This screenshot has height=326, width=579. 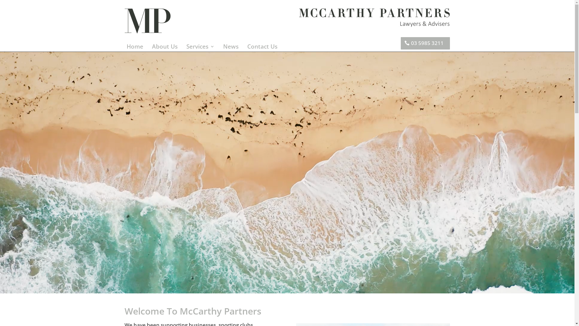 What do you see at coordinates (200, 48) in the screenshot?
I see `Services` at bounding box center [200, 48].